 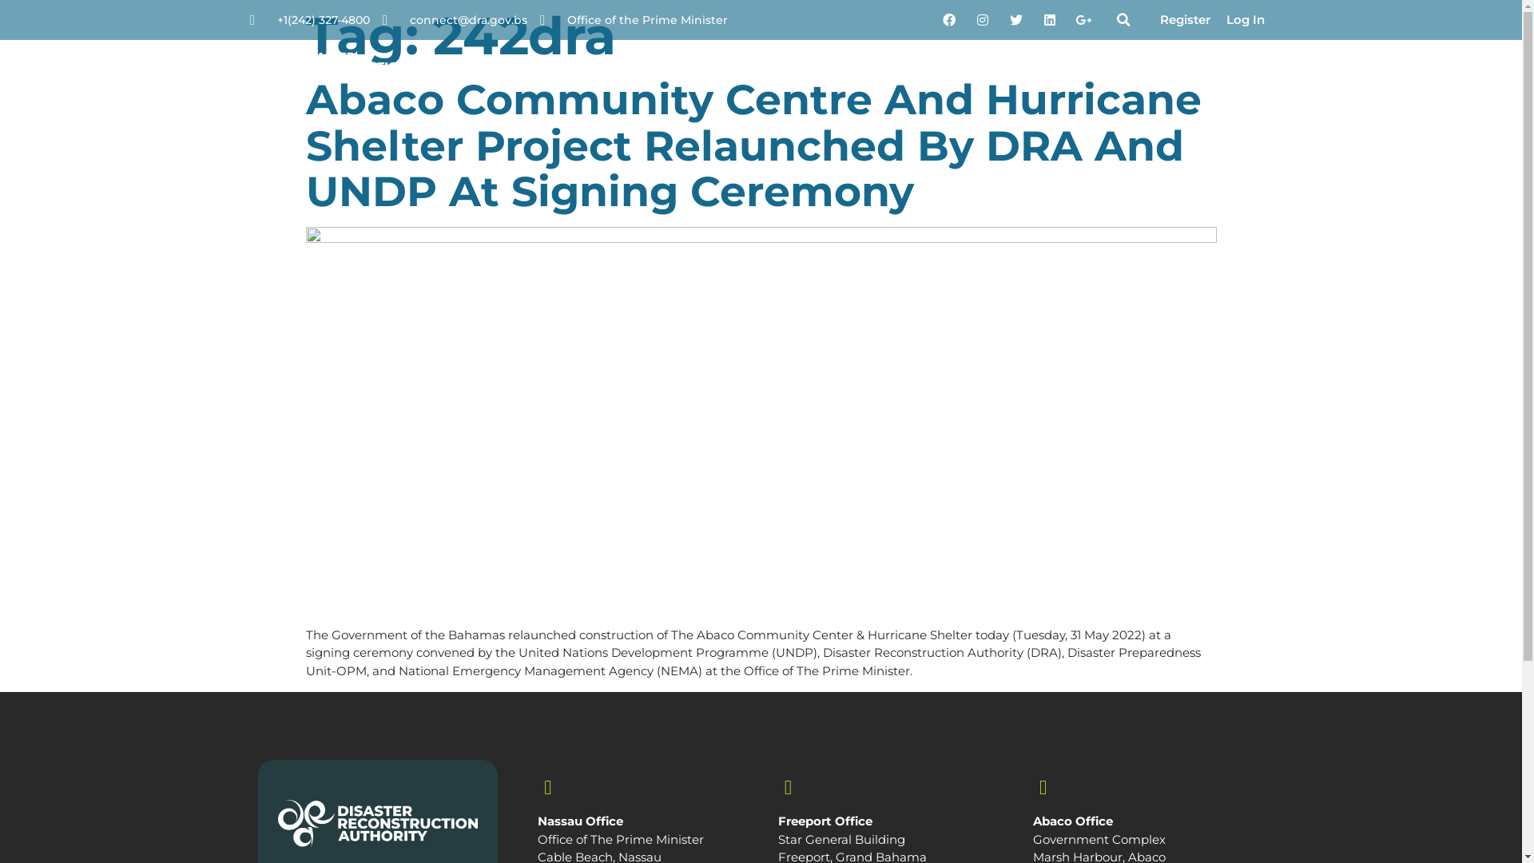 I want to click on NEWSROOM, so click(x=1058, y=67).